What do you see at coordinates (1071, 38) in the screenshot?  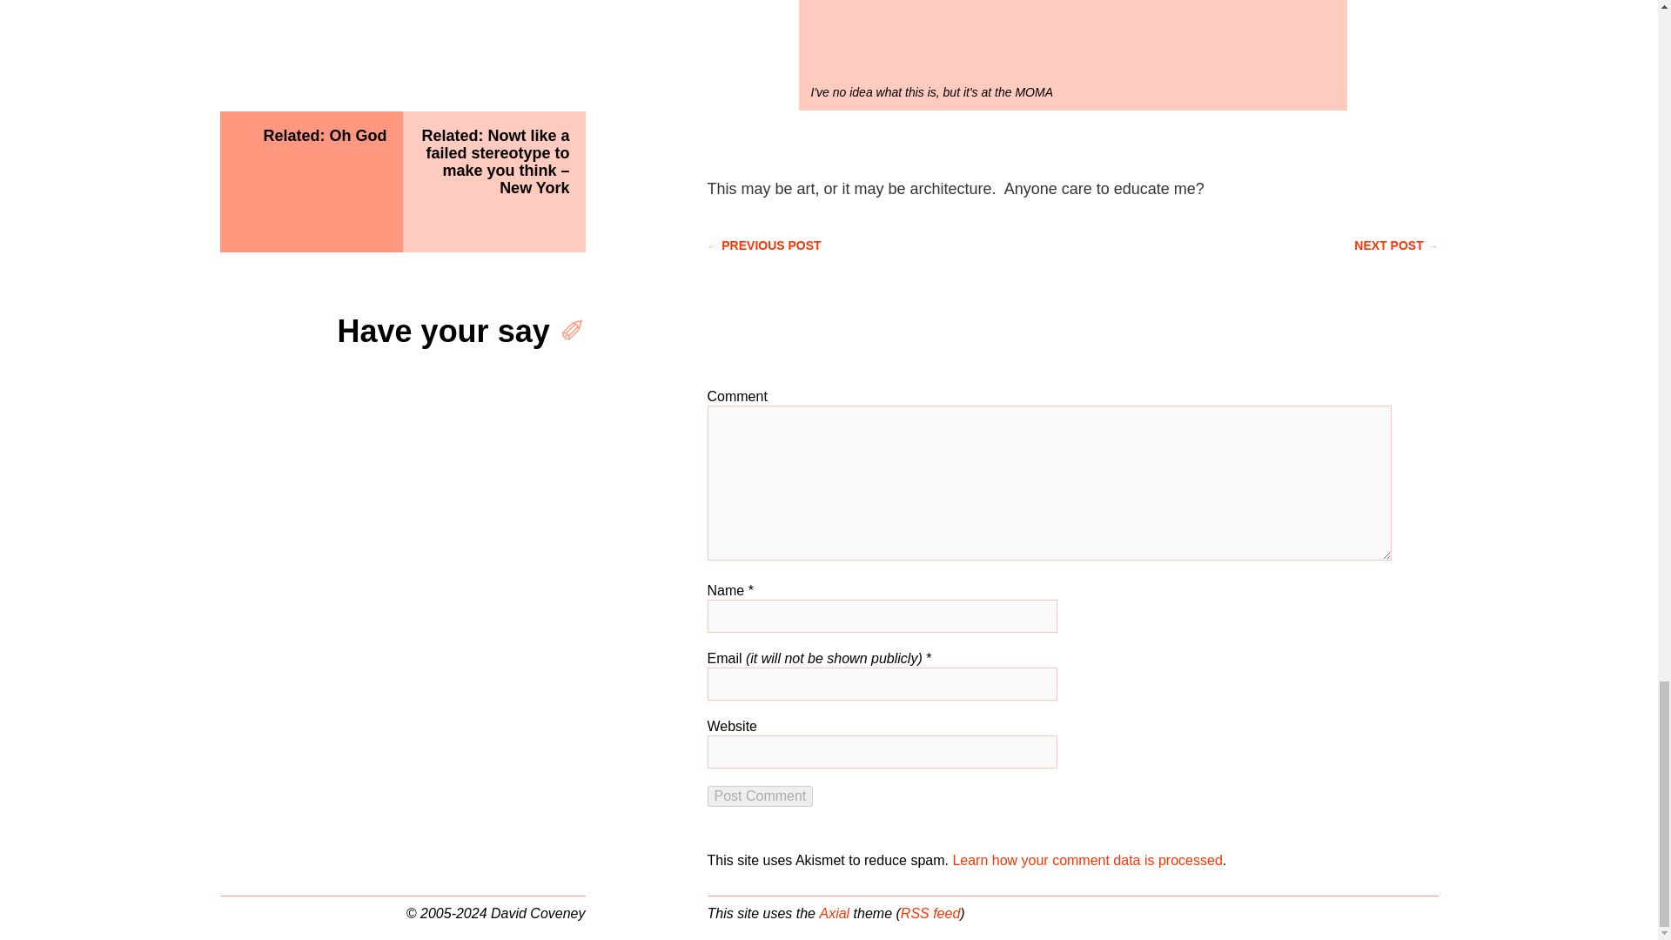 I see `Colours` at bounding box center [1071, 38].